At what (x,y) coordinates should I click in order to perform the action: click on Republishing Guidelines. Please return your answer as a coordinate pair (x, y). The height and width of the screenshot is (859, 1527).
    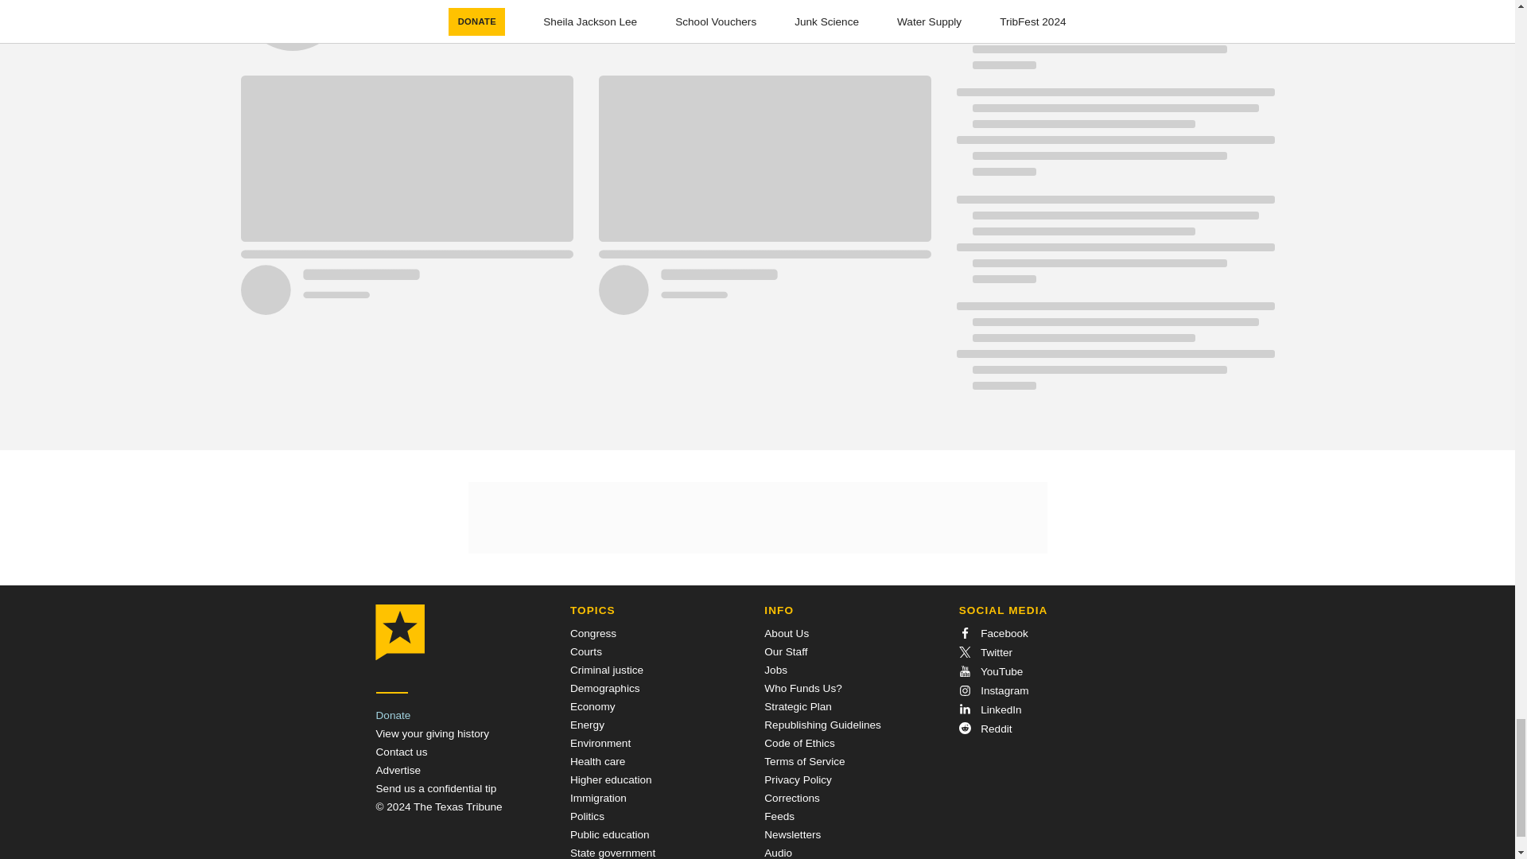
    Looking at the image, I should click on (822, 725).